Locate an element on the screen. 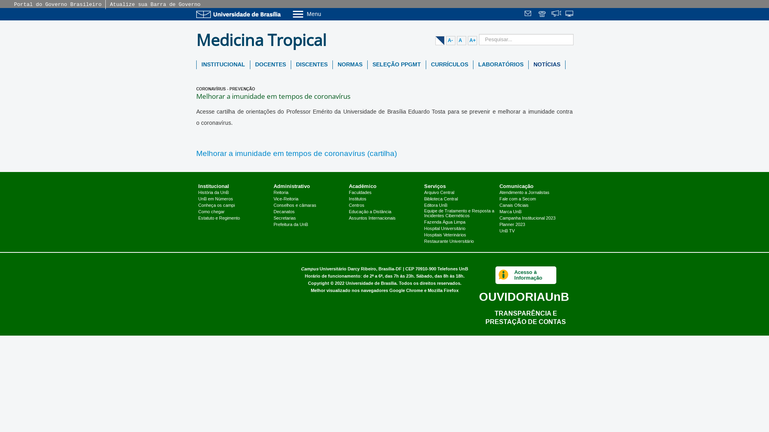 This screenshot has width=769, height=432. Medicina Tropical is located at coordinates (264, 40).